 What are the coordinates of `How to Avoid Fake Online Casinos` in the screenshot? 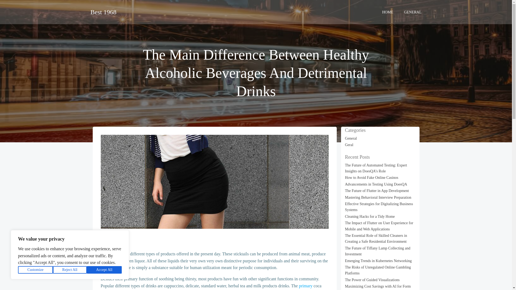 It's located at (372, 177).